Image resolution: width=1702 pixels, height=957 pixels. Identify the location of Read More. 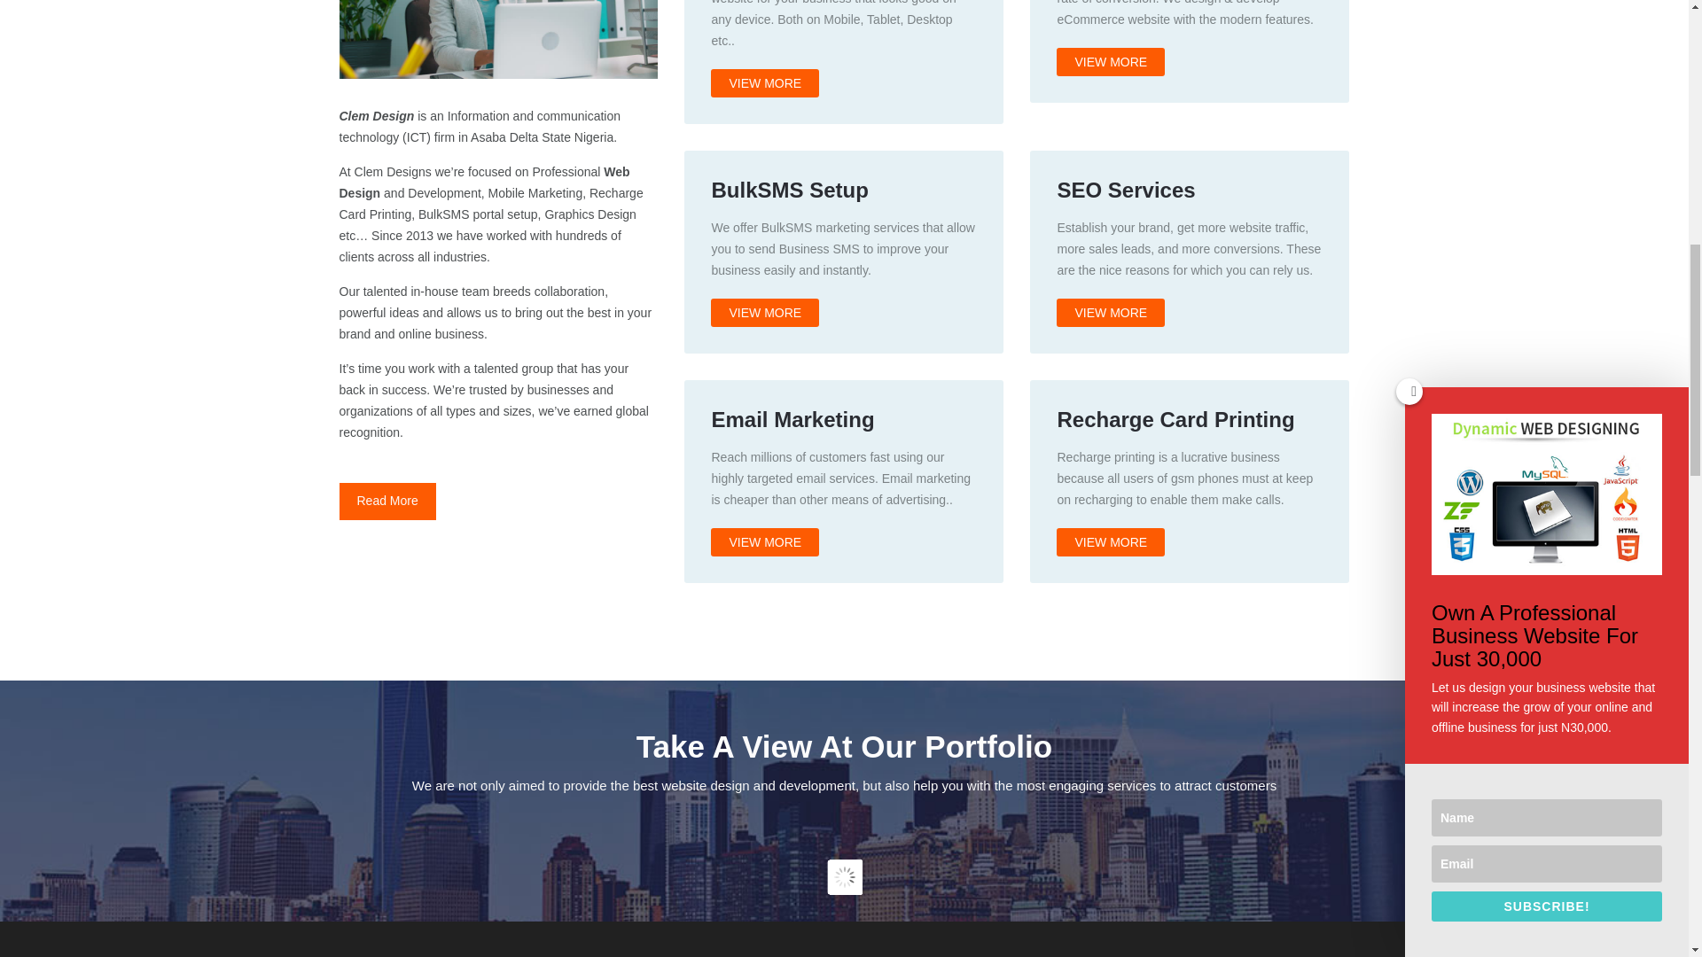
(386, 502).